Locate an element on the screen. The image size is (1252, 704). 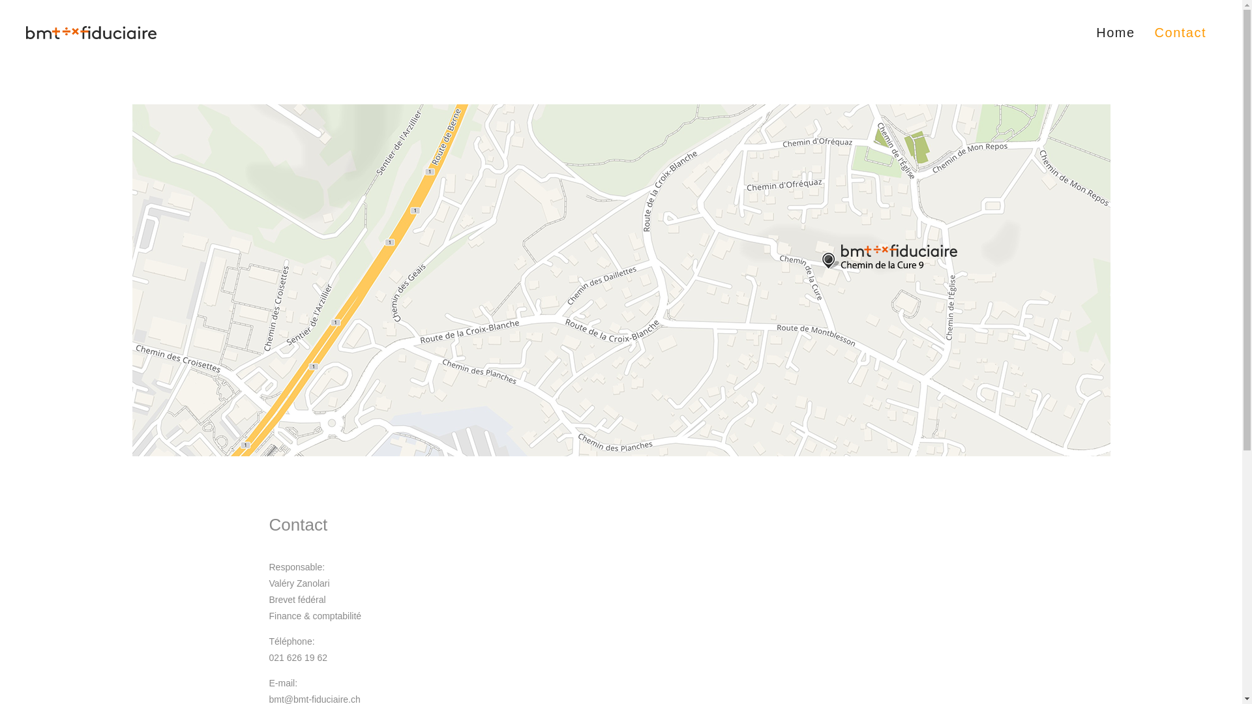
Home is located at coordinates (1115, 33).